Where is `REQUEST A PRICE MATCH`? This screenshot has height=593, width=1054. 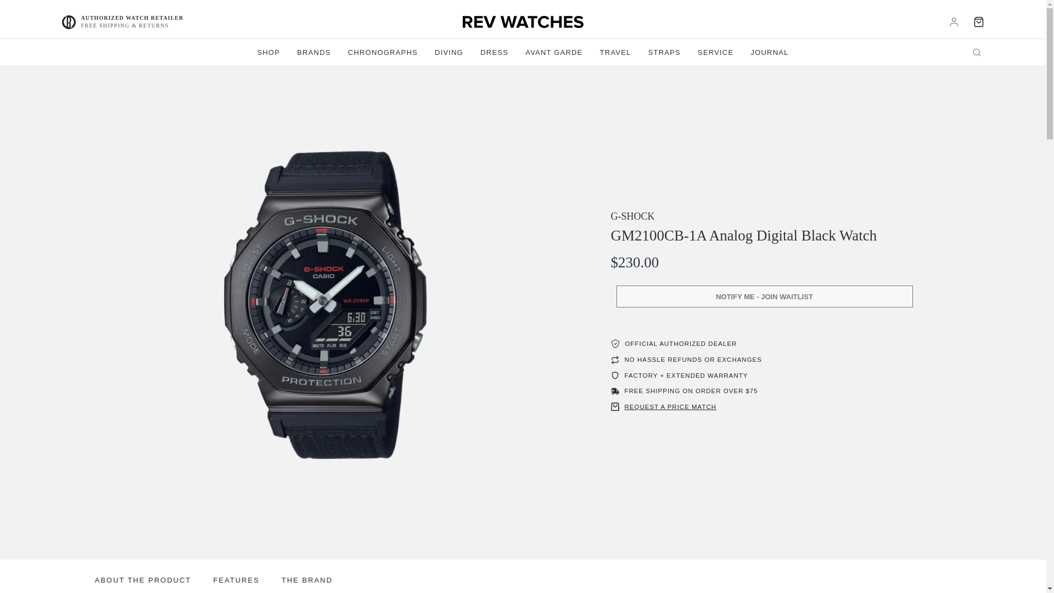
REQUEST A PRICE MATCH is located at coordinates (671, 407).